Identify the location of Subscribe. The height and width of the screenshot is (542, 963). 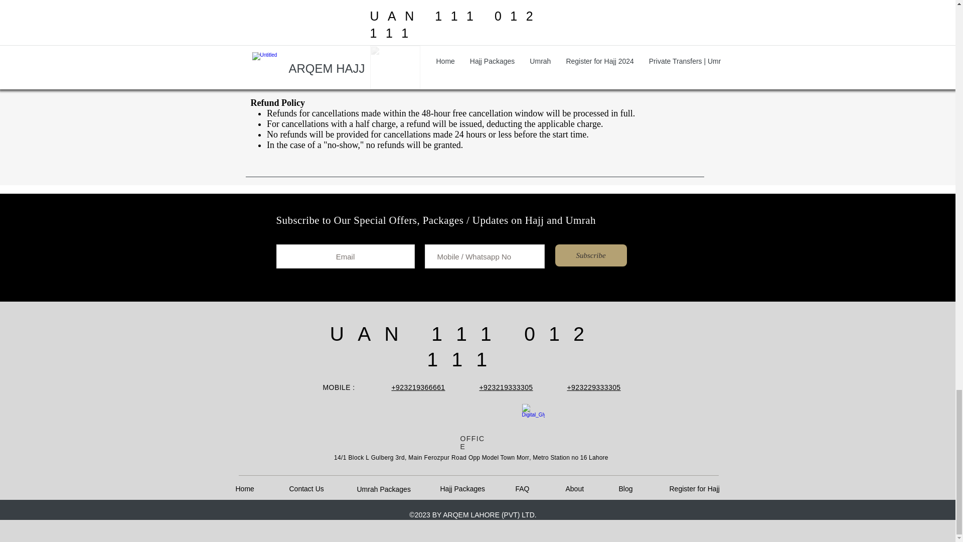
(590, 255).